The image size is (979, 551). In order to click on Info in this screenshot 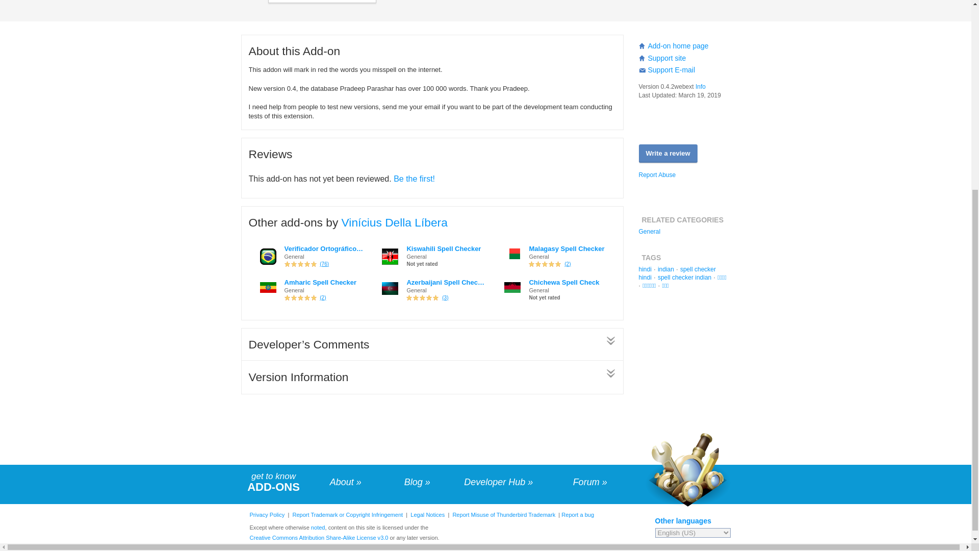, I will do `click(701, 87)`.